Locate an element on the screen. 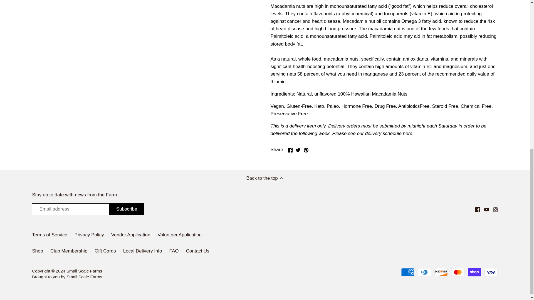 The width and height of the screenshot is (534, 300). Discover is located at coordinates (441, 272).